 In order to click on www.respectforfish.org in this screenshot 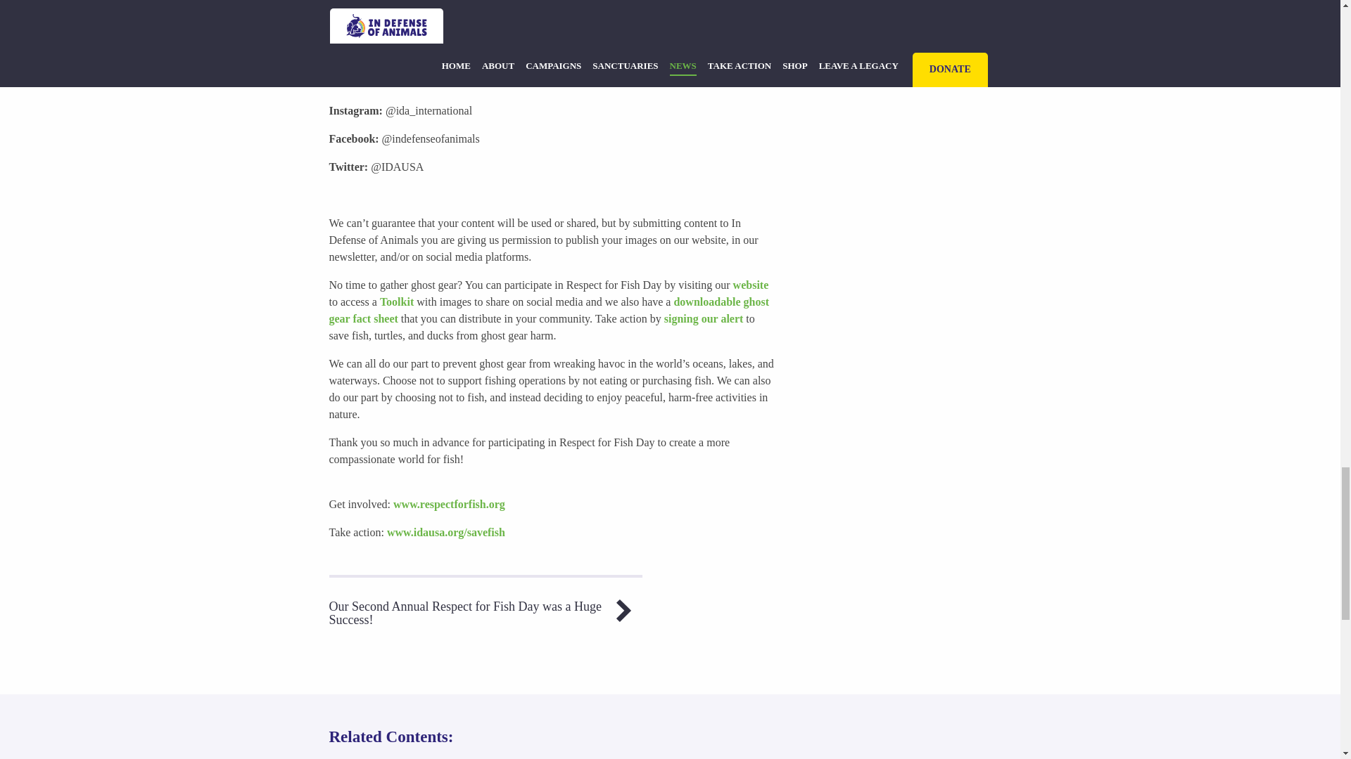, I will do `click(449, 503)`.